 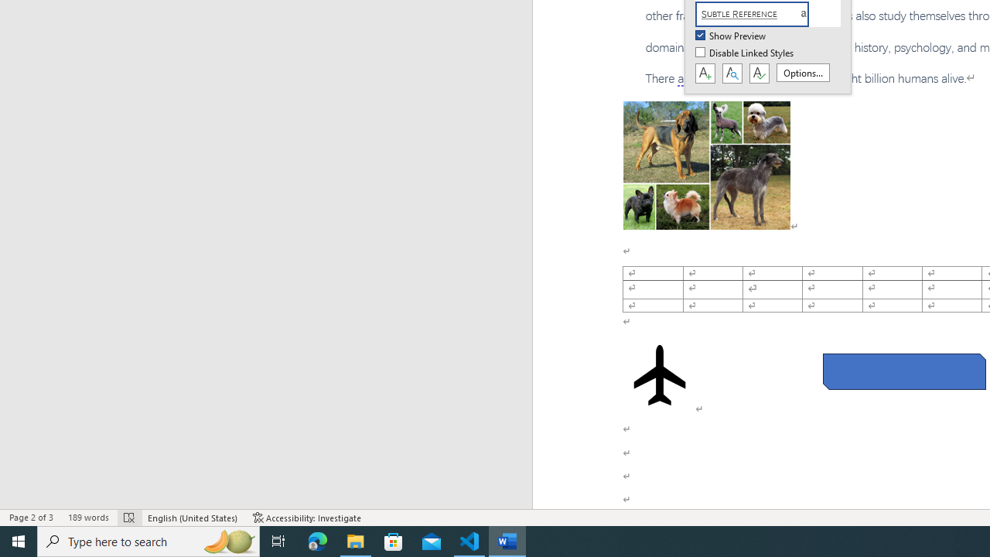 What do you see at coordinates (746, 53) in the screenshot?
I see `Disable Linked Styles` at bounding box center [746, 53].